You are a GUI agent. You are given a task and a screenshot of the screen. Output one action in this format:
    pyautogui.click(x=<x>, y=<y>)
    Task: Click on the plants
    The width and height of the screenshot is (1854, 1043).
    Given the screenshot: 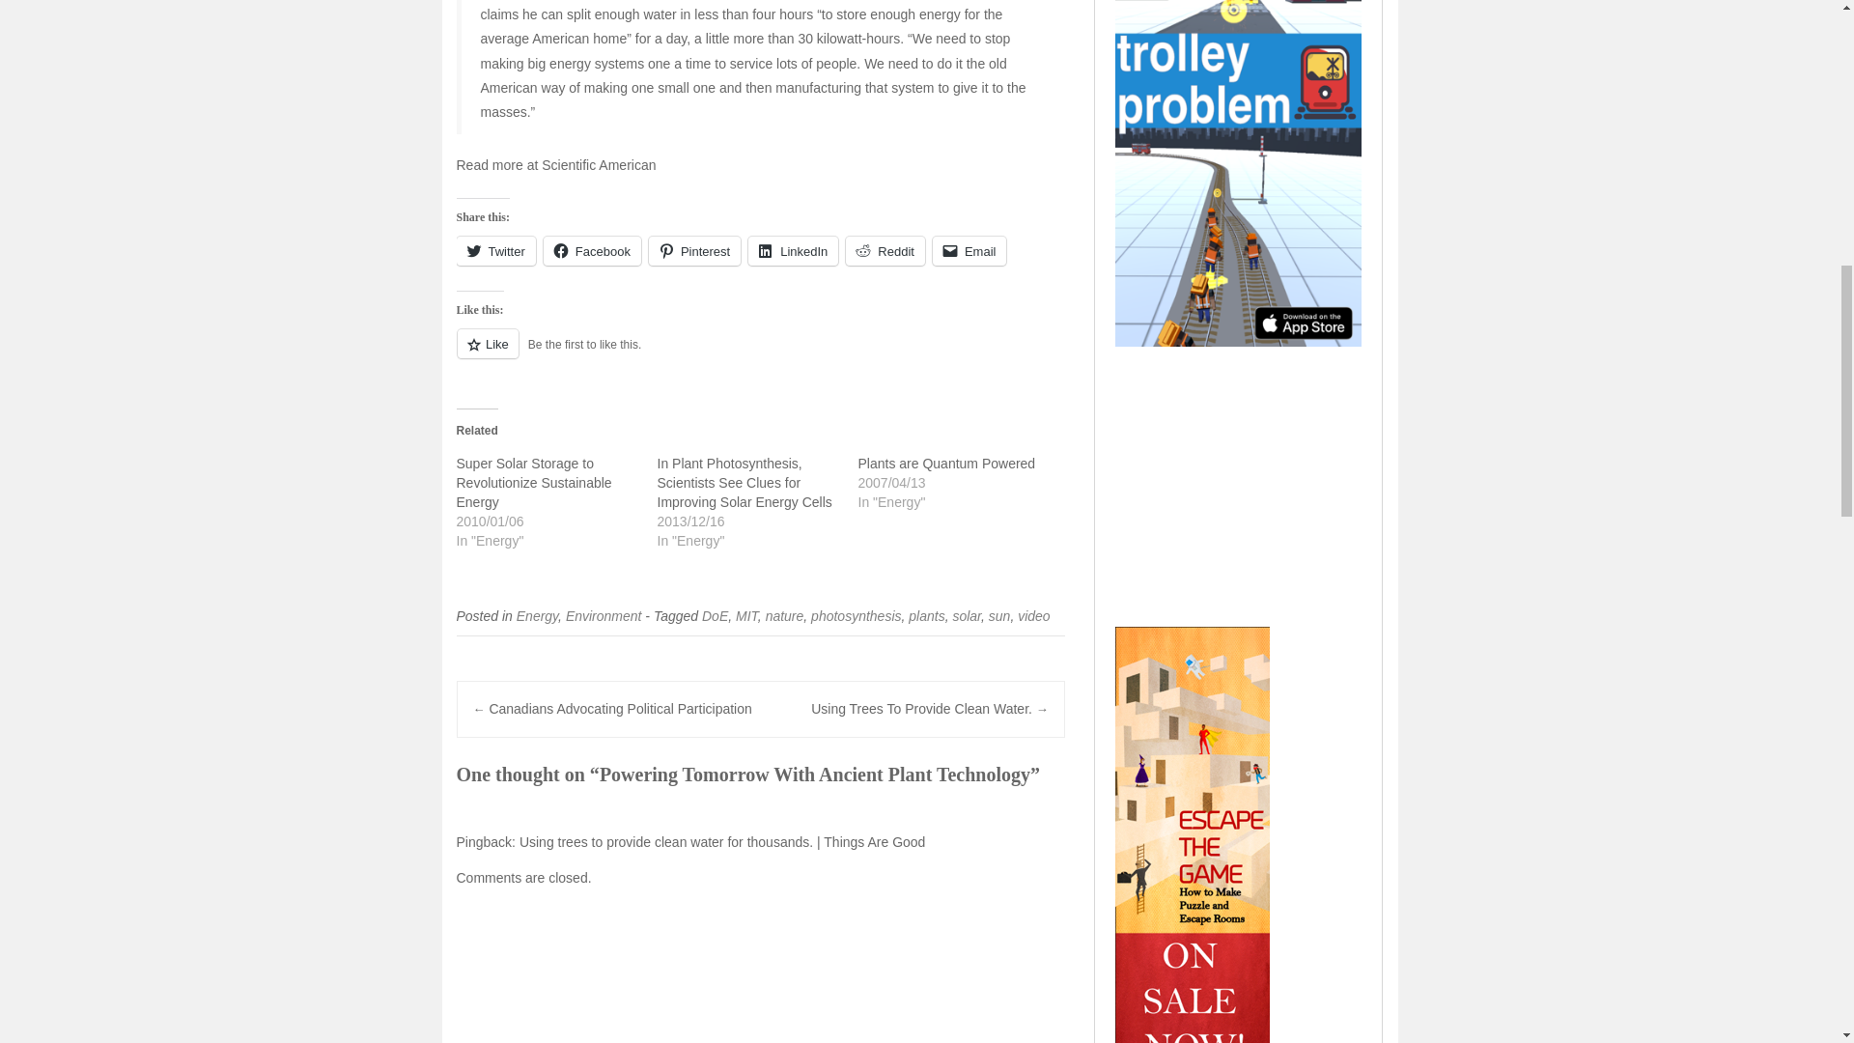 What is the action you would take?
    pyautogui.click(x=925, y=615)
    